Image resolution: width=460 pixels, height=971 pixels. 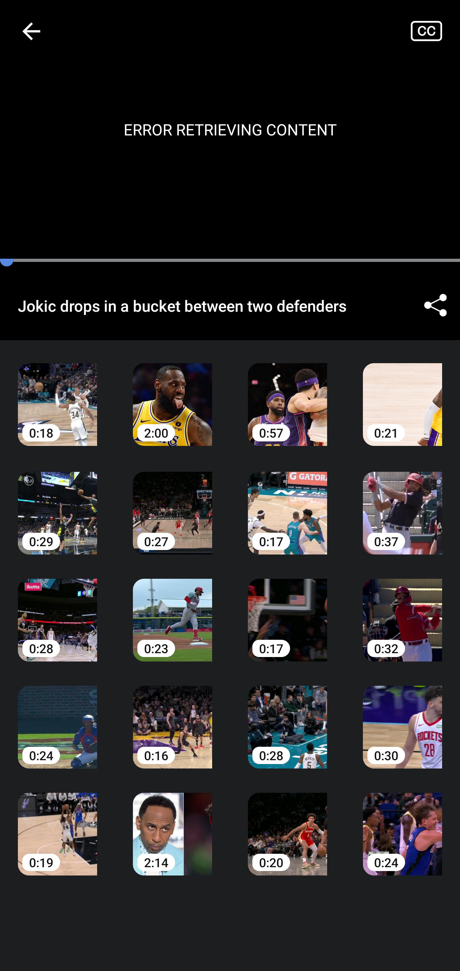 I want to click on Closed captions , so click(x=435, y=31).